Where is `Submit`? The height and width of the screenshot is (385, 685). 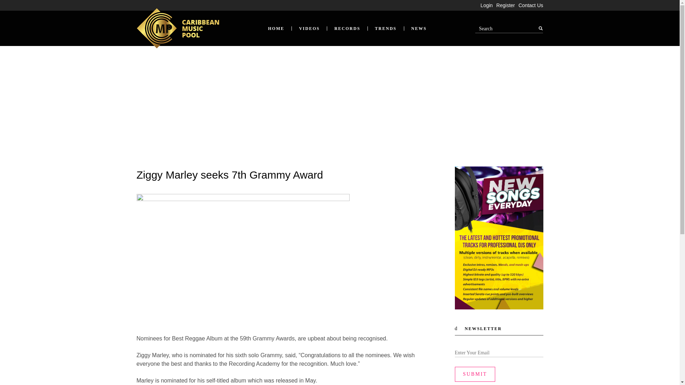
Submit is located at coordinates (475, 374).